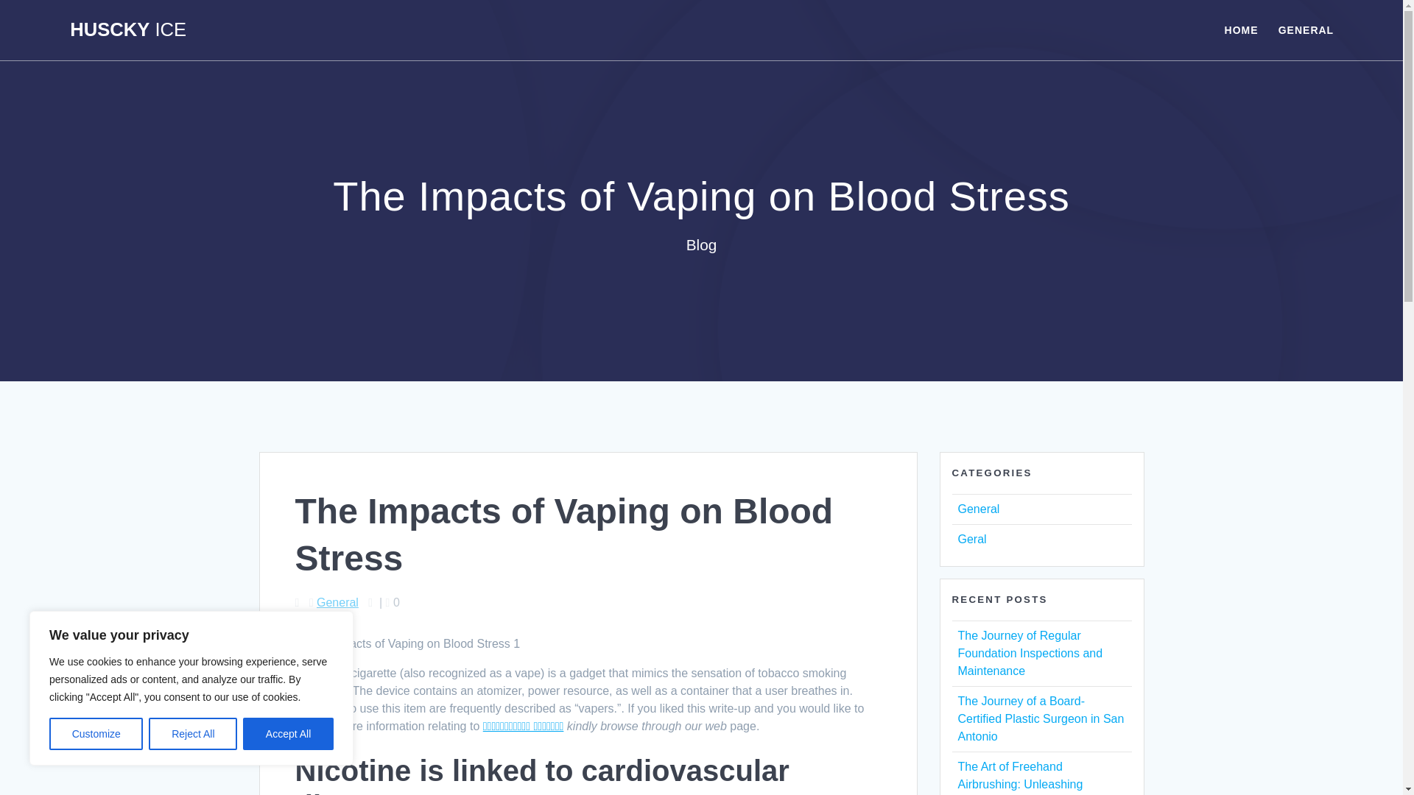  Describe the element at coordinates (1305, 29) in the screenshot. I see `GENERAL` at that location.